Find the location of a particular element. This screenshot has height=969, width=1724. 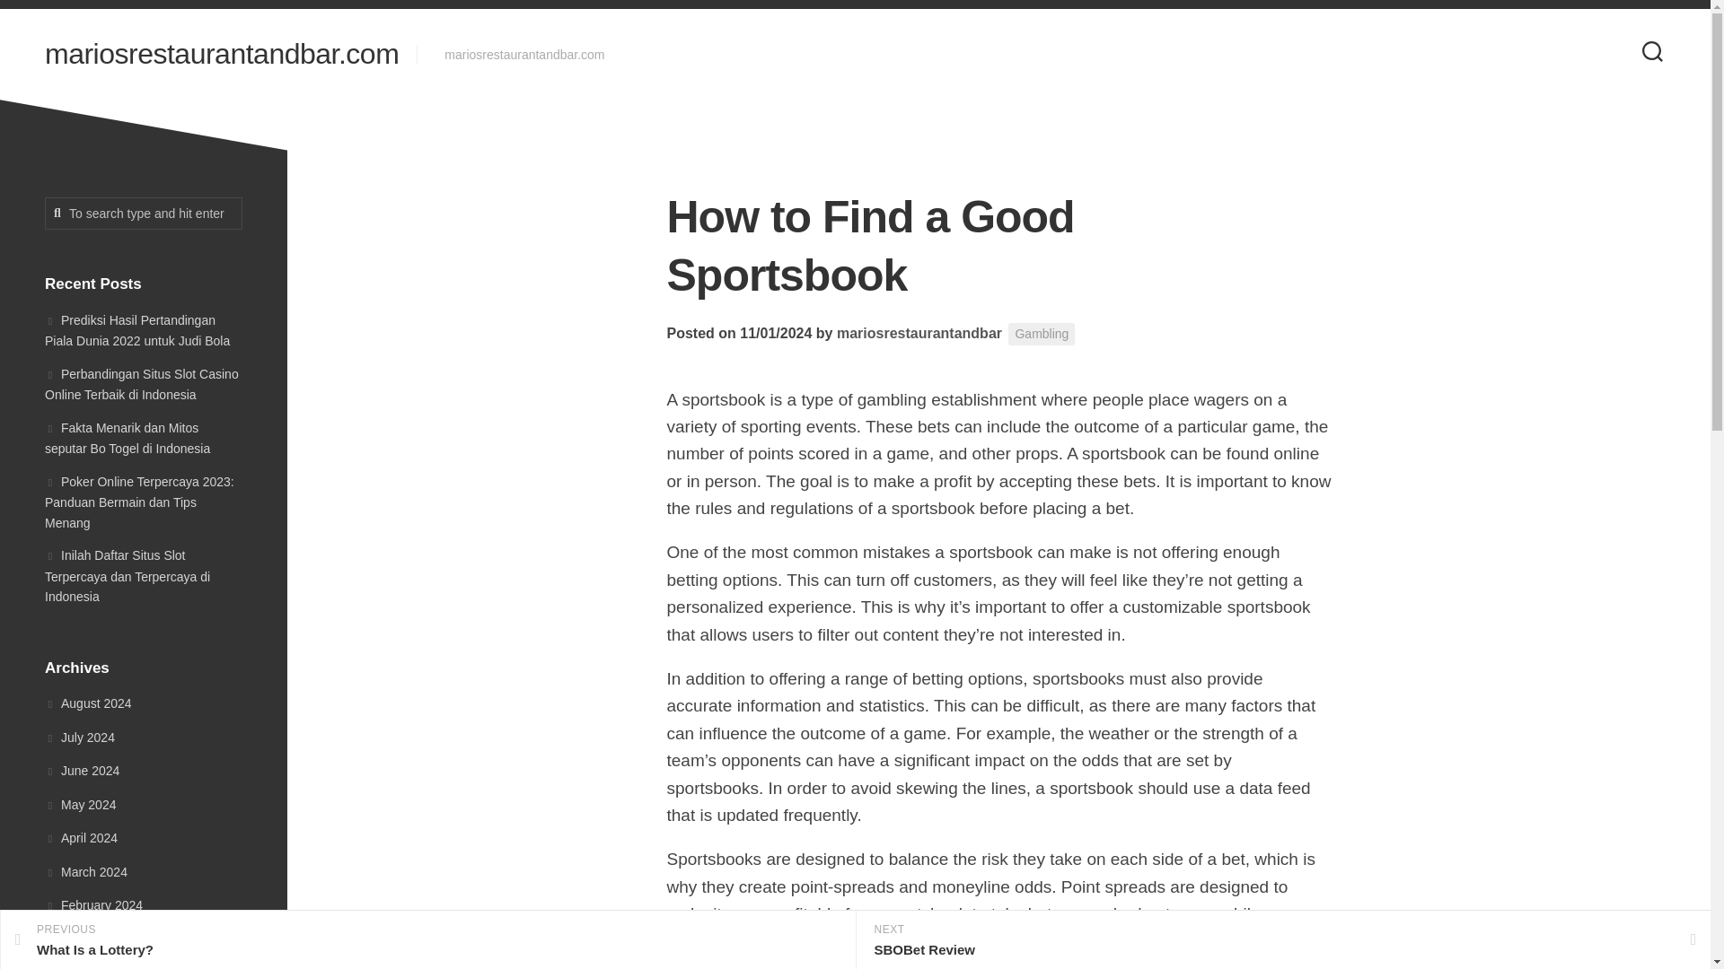

To search type and hit enter is located at coordinates (919, 333).